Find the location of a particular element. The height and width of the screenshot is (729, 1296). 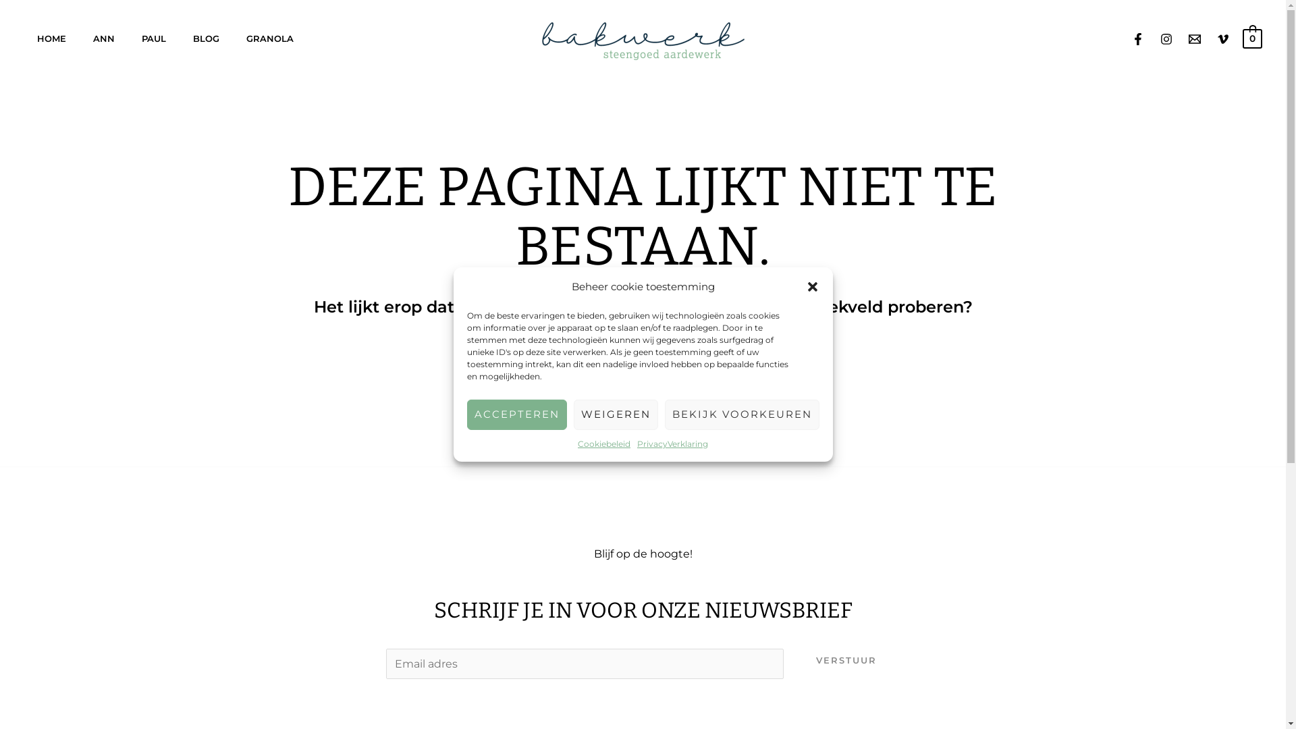

0 is located at coordinates (1253, 38).